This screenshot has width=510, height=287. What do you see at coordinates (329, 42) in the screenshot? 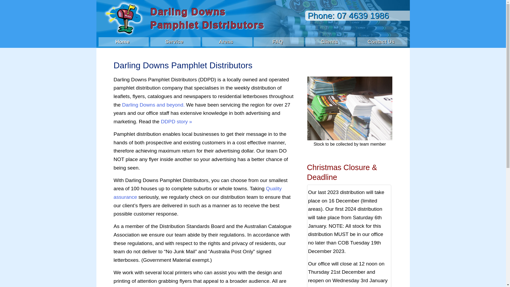
I see `Clients` at bounding box center [329, 42].